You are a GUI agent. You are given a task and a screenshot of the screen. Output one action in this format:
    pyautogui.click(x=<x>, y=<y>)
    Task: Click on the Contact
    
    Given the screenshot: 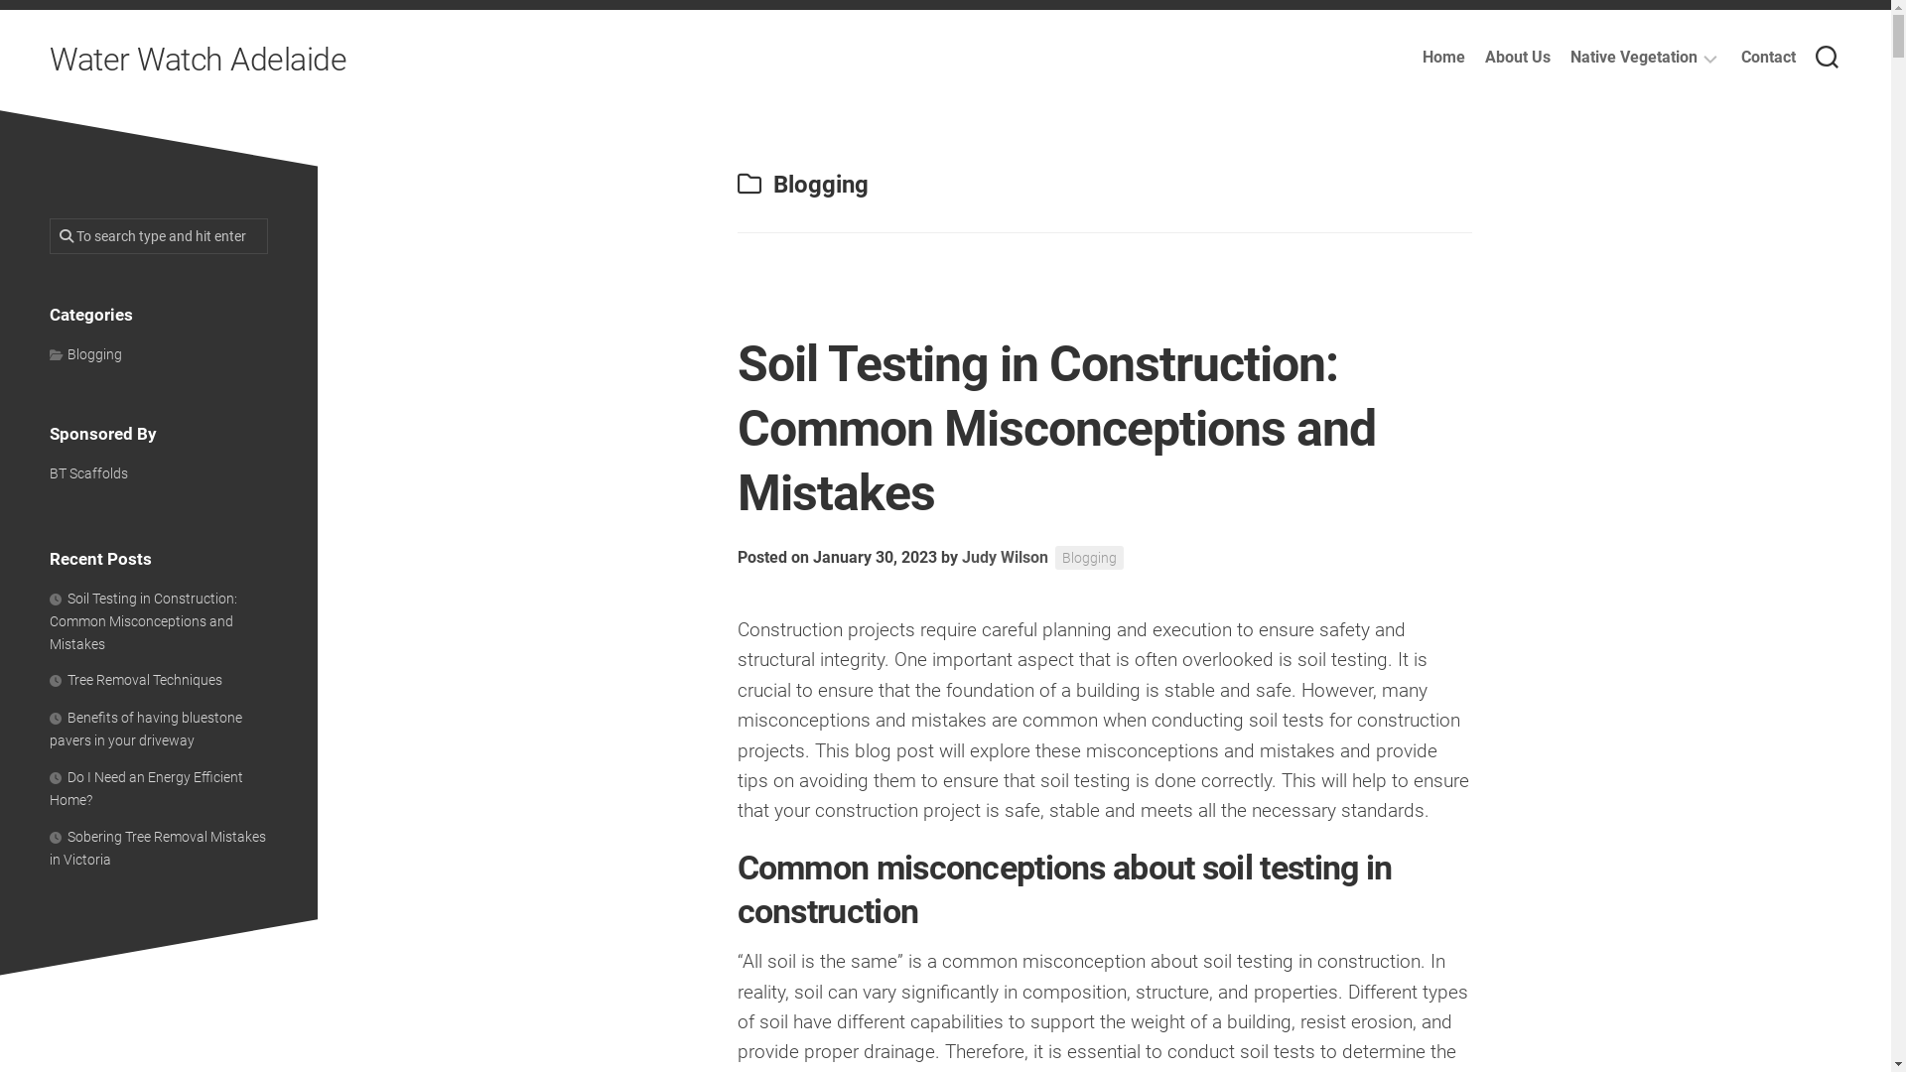 What is the action you would take?
    pyautogui.click(x=1769, y=58)
    